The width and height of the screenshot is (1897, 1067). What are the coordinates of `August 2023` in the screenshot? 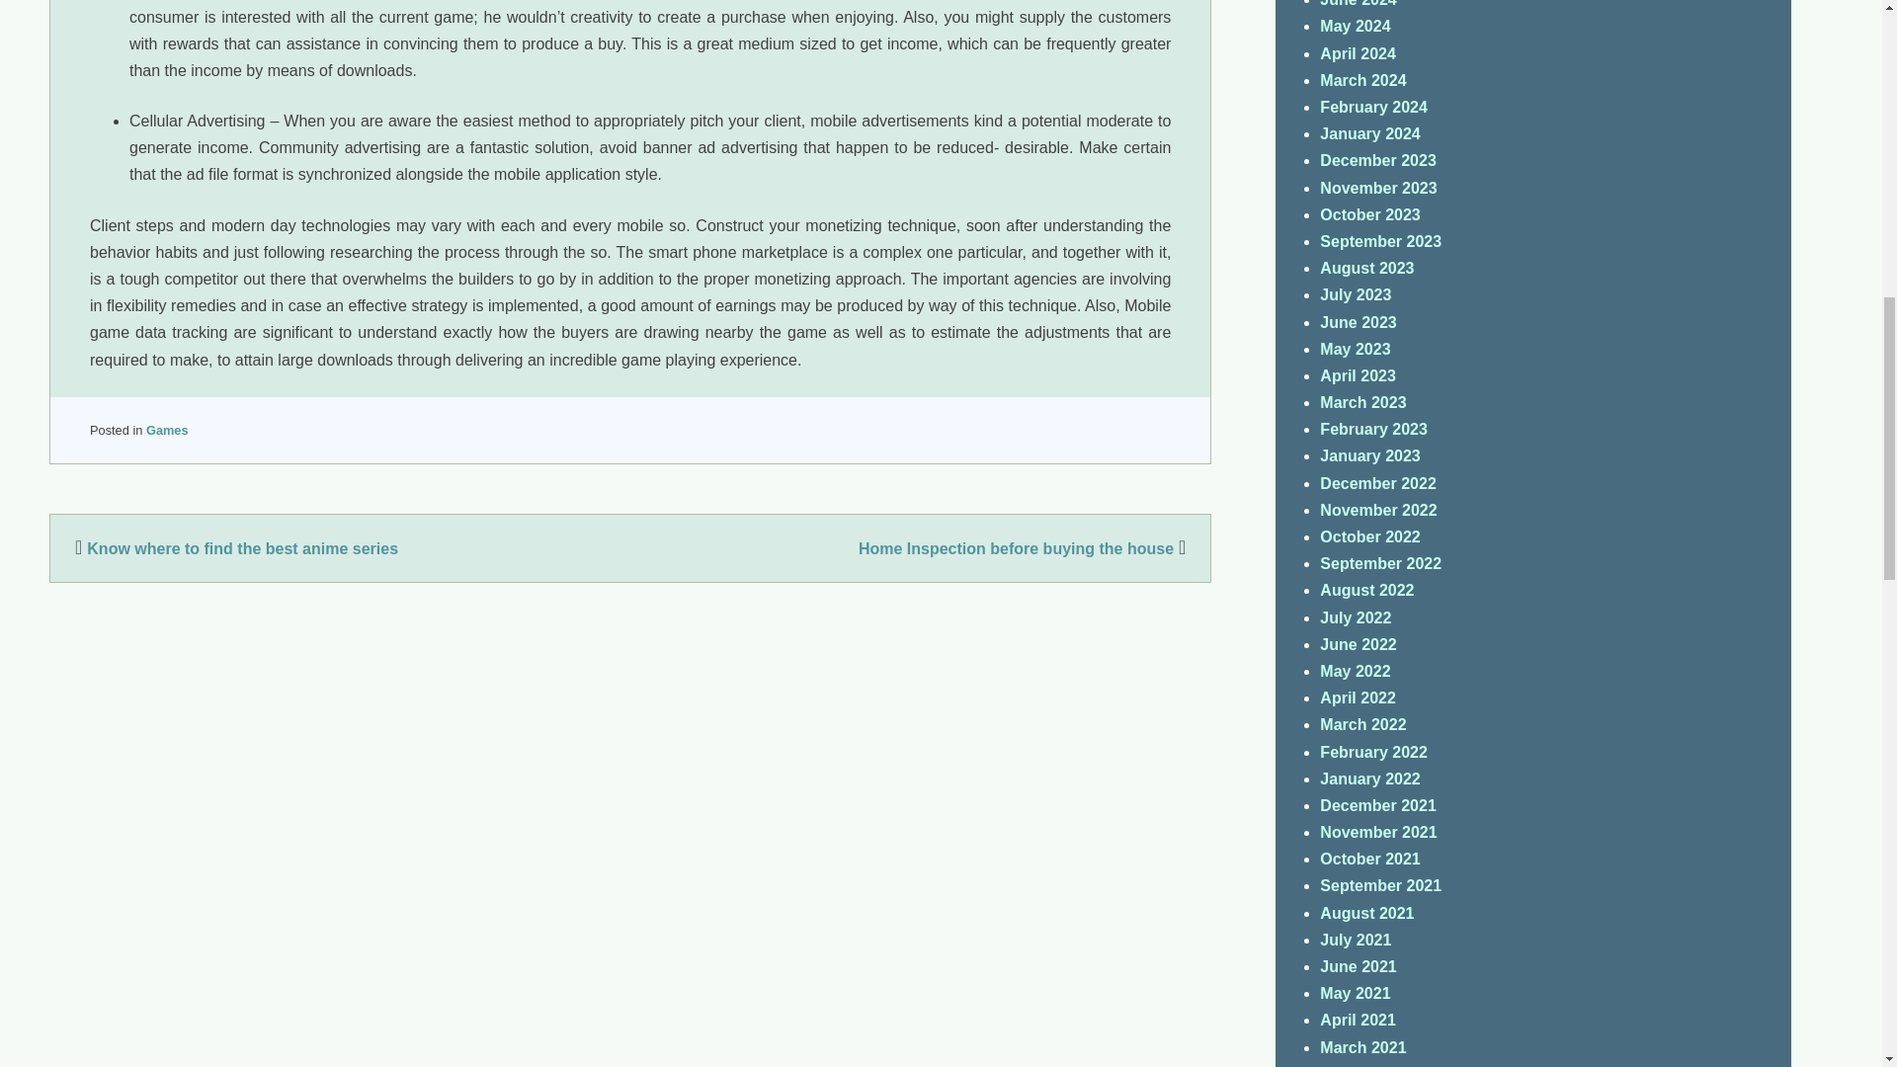 It's located at (1366, 268).